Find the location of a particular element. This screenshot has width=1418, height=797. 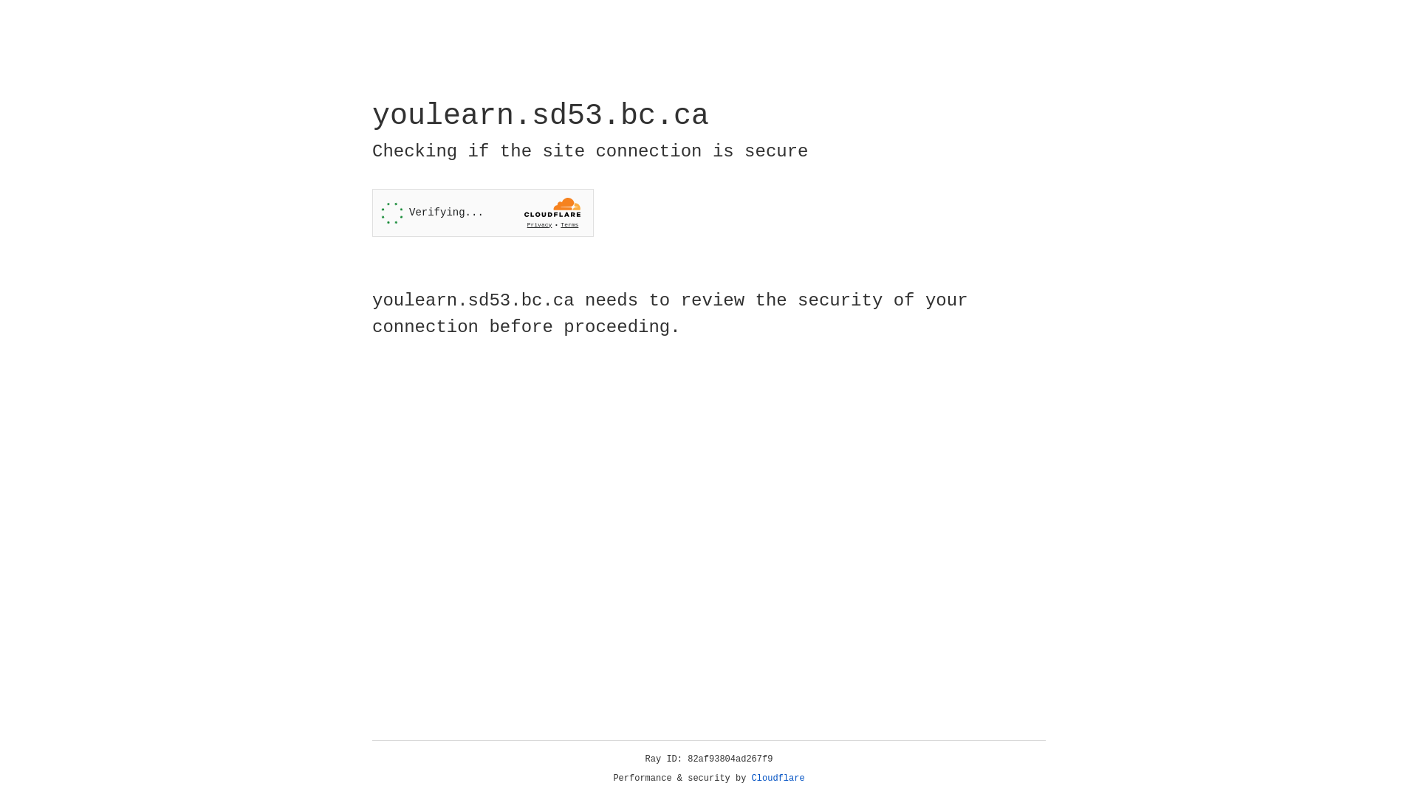

Cloudflare is located at coordinates (778, 779).